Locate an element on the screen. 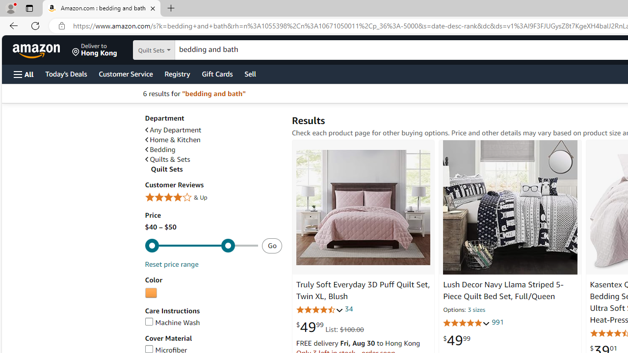 The width and height of the screenshot is (628, 353). Quilt Sets is located at coordinates (216, 169).